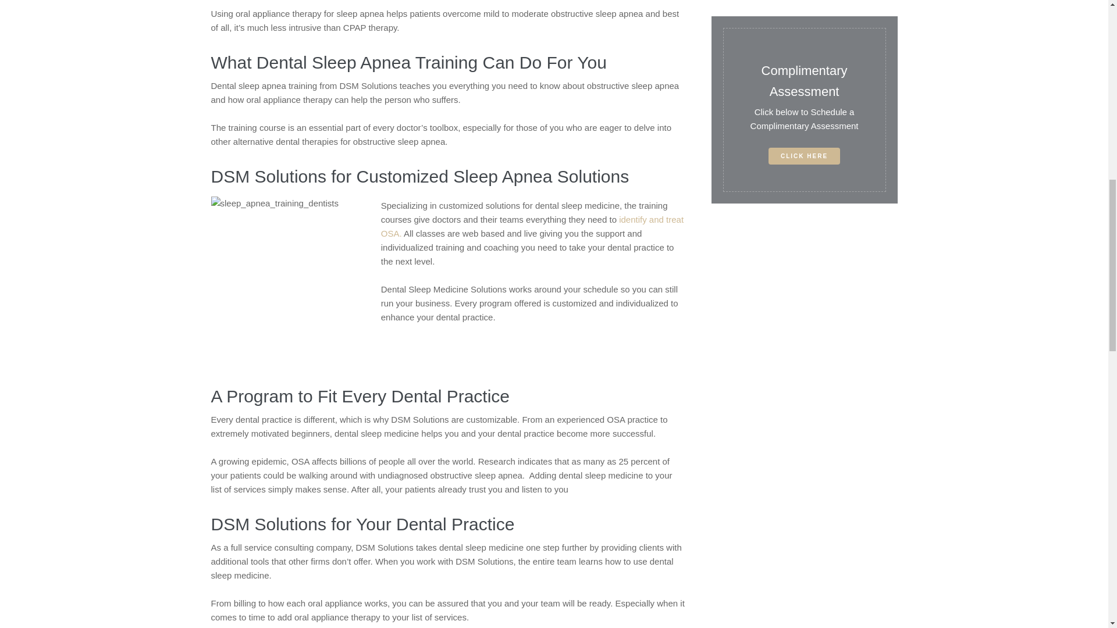 Image resolution: width=1117 pixels, height=628 pixels. Describe the element at coordinates (804, 156) in the screenshot. I see `CLICK HERE` at that location.